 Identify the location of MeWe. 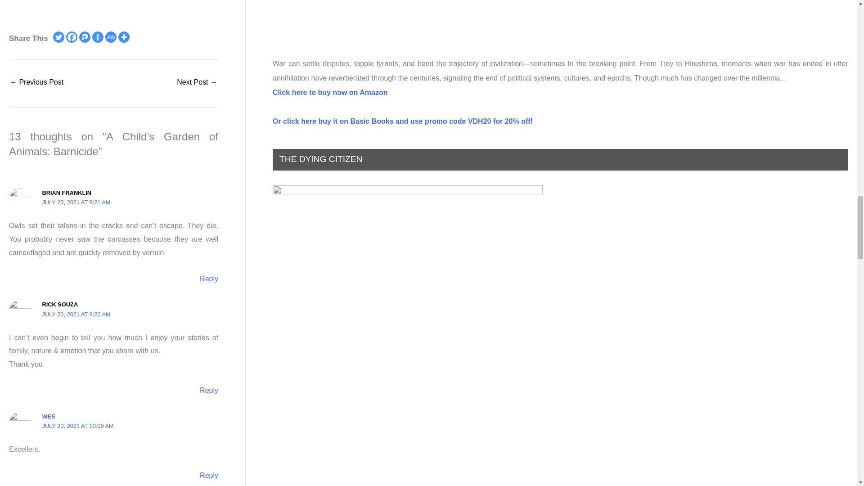
(111, 37).